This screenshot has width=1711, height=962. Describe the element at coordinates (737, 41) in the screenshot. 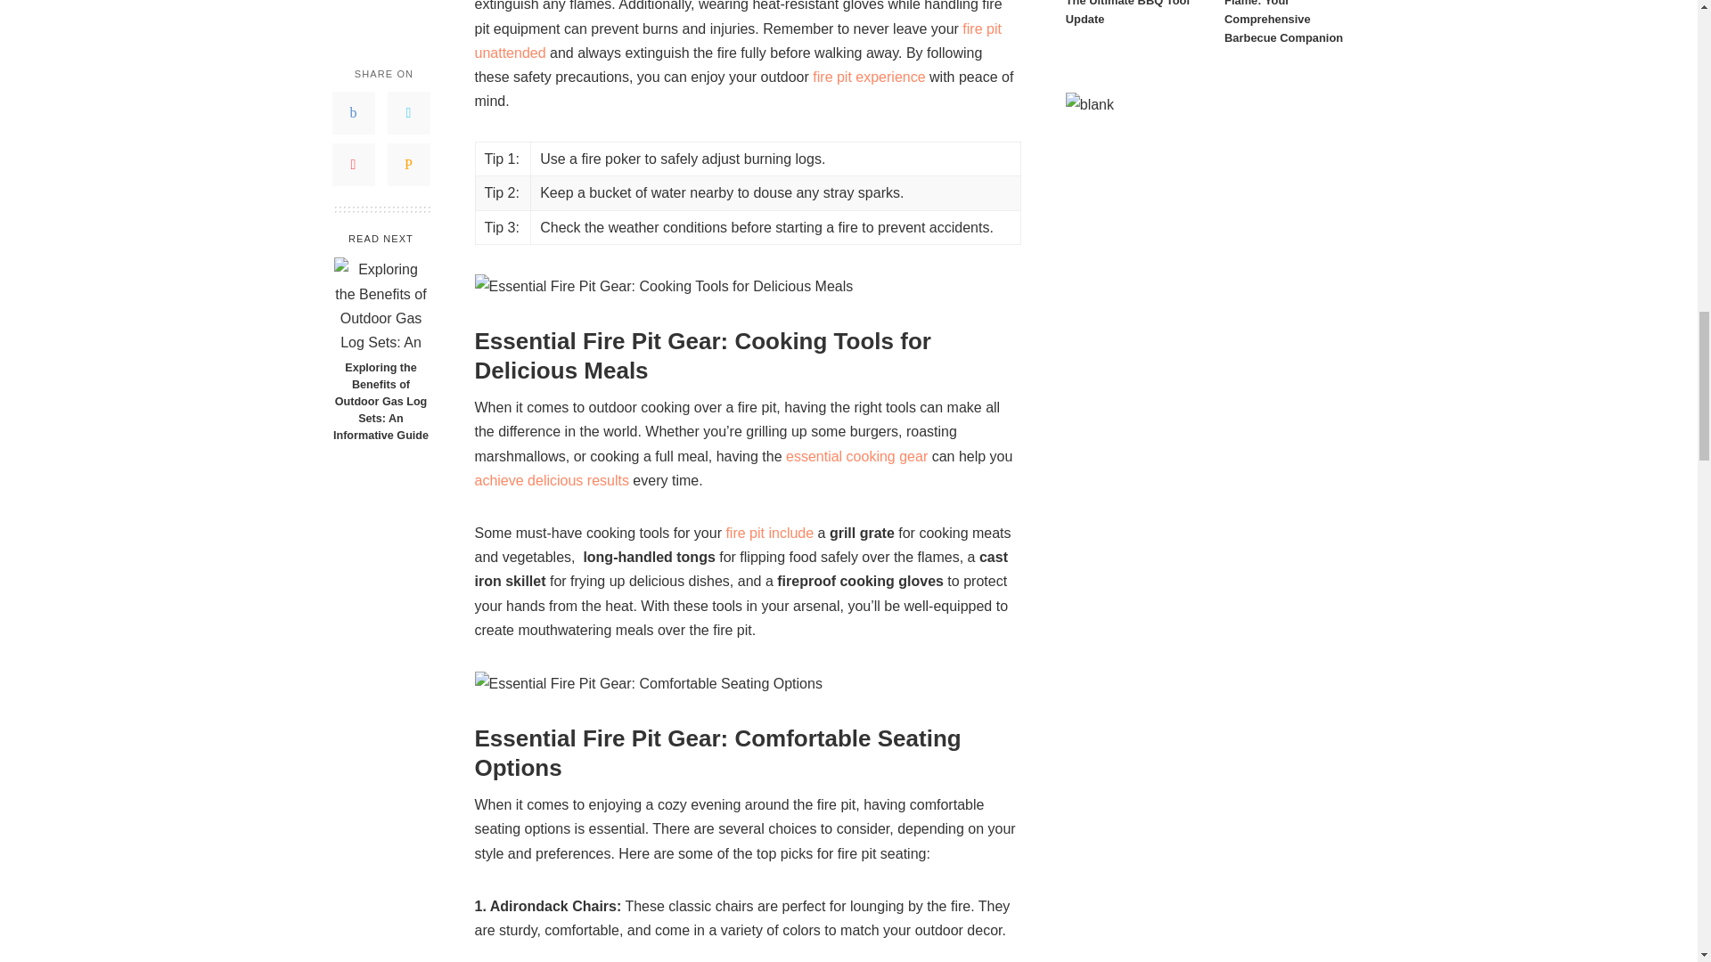

I see `Enhancing Your Outdoor Space with Fire Pit Decor` at that location.